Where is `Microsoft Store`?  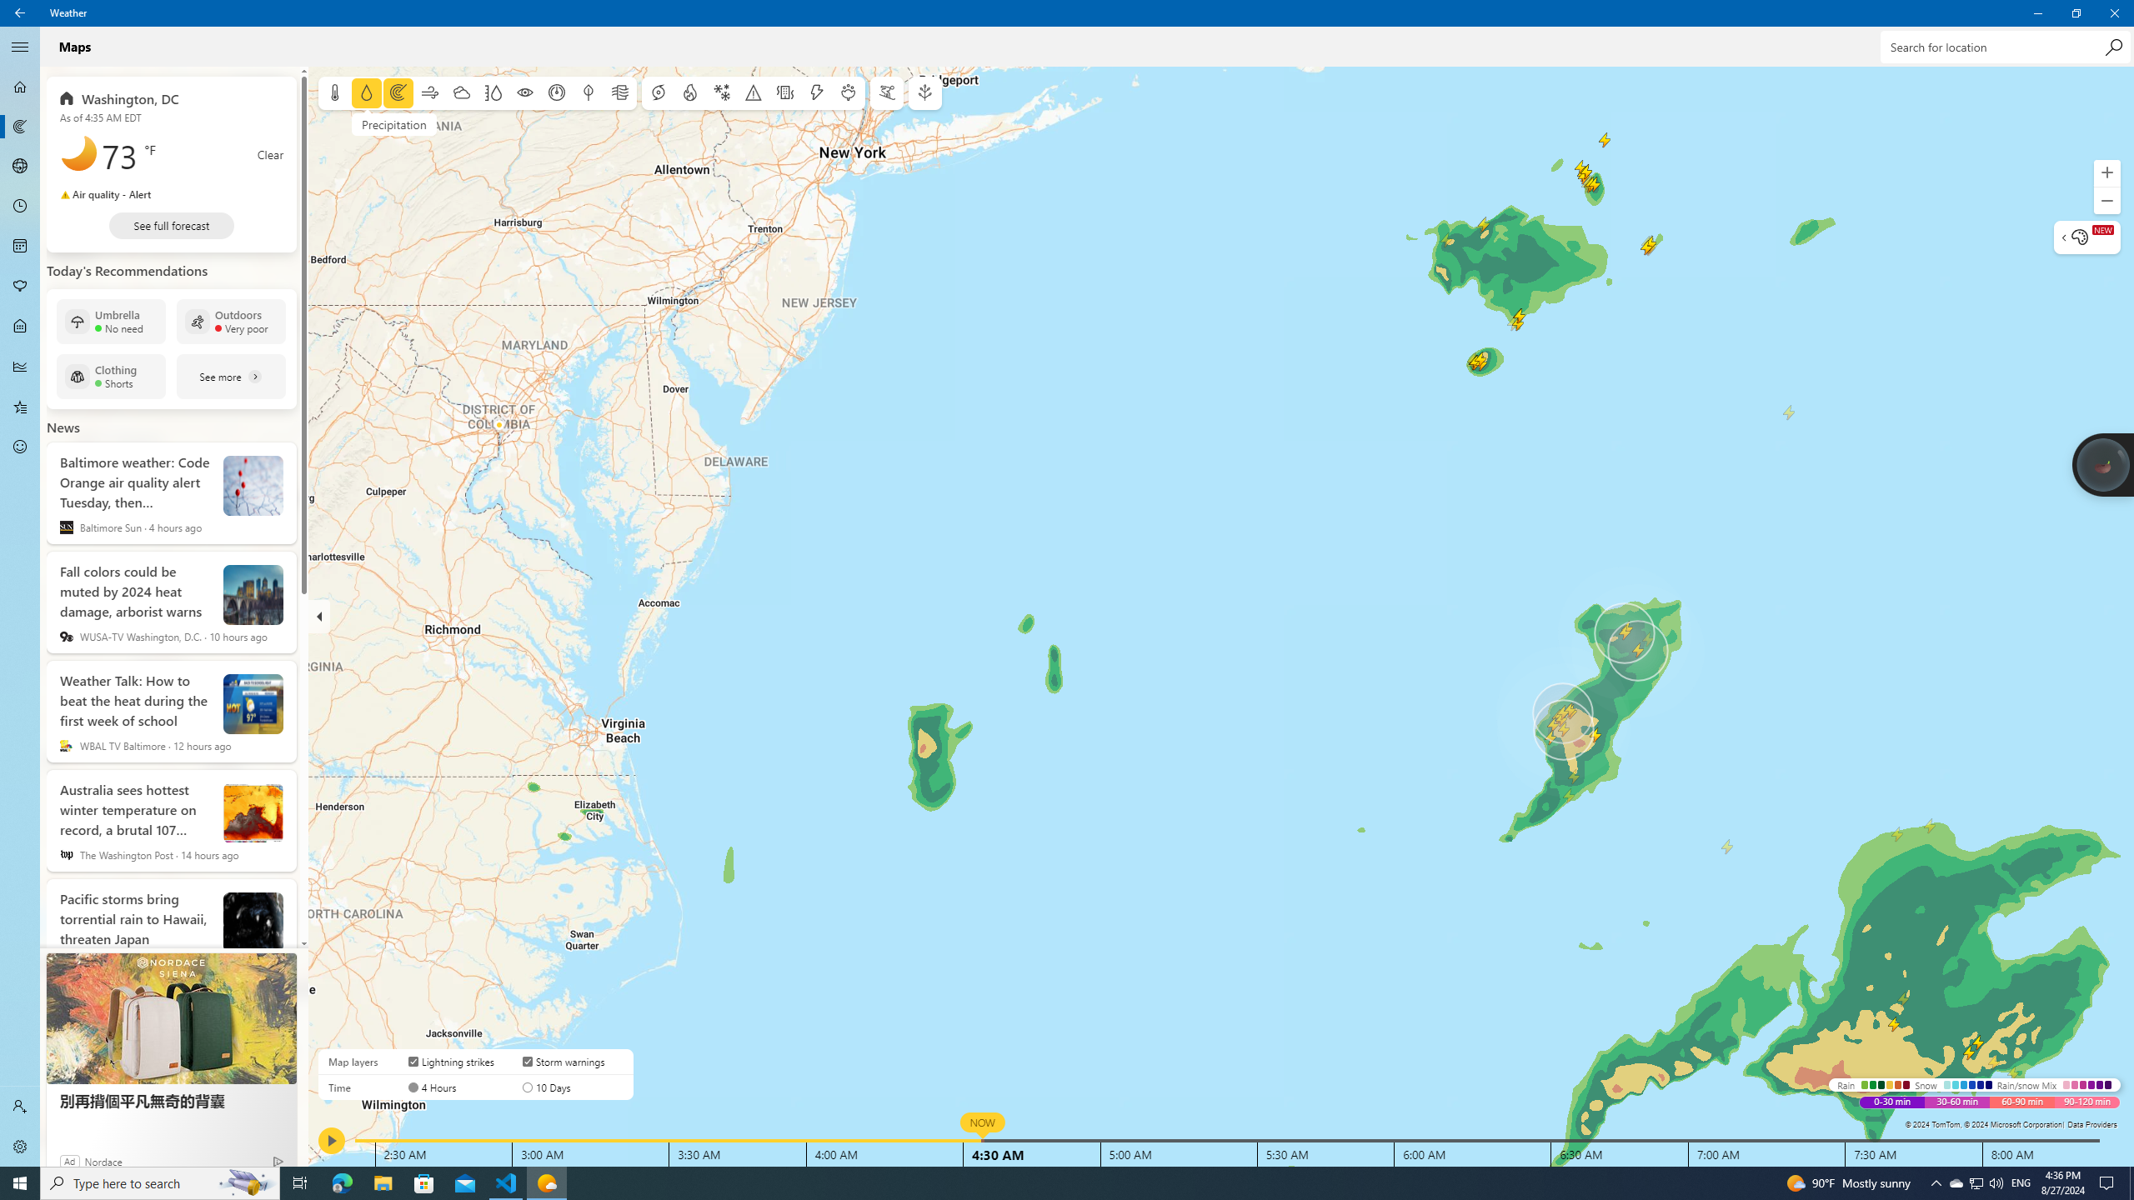 Microsoft Store is located at coordinates (424, 1183).